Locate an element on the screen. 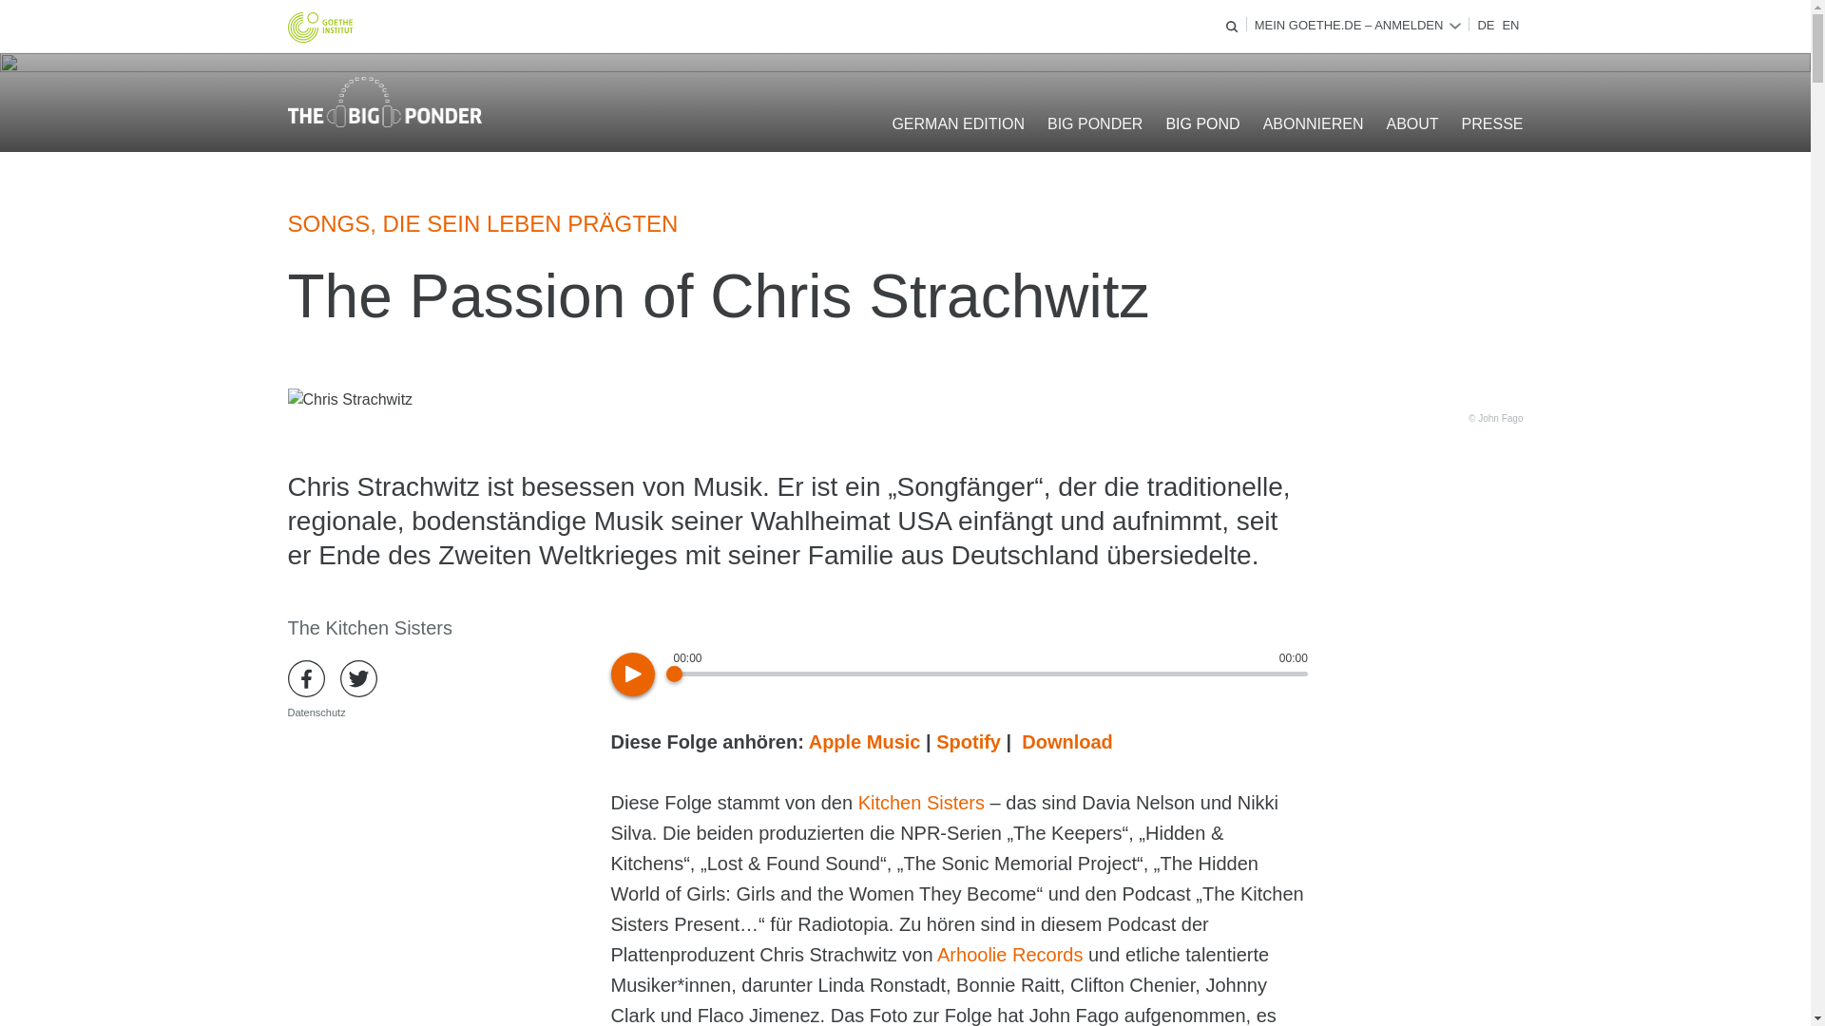  ABOUT is located at coordinates (1411, 123).